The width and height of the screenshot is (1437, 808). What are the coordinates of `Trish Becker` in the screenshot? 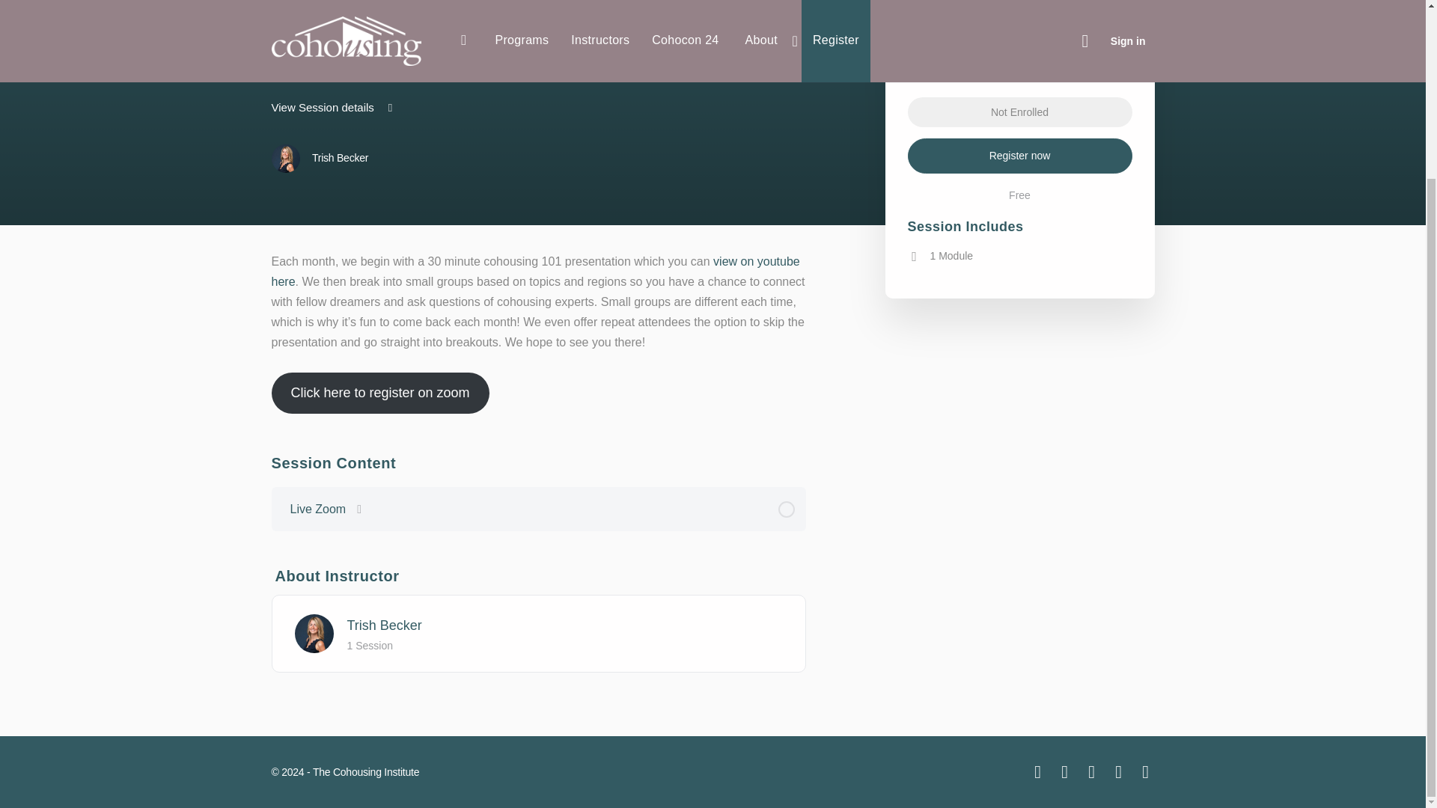 It's located at (319, 159).